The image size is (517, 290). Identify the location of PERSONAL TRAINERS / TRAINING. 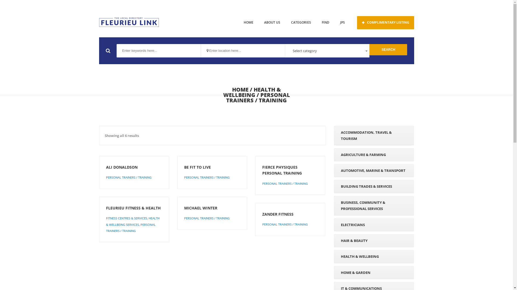
(207, 218).